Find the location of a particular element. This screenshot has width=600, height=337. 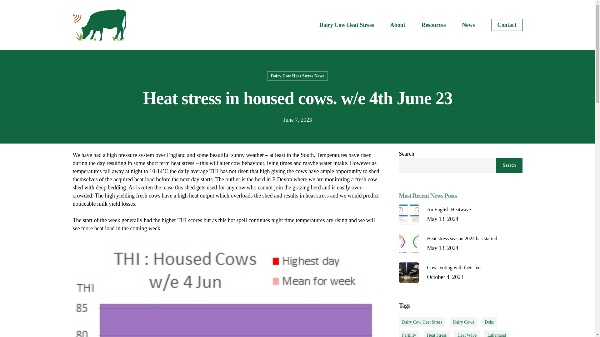

Contact is located at coordinates (507, 25).